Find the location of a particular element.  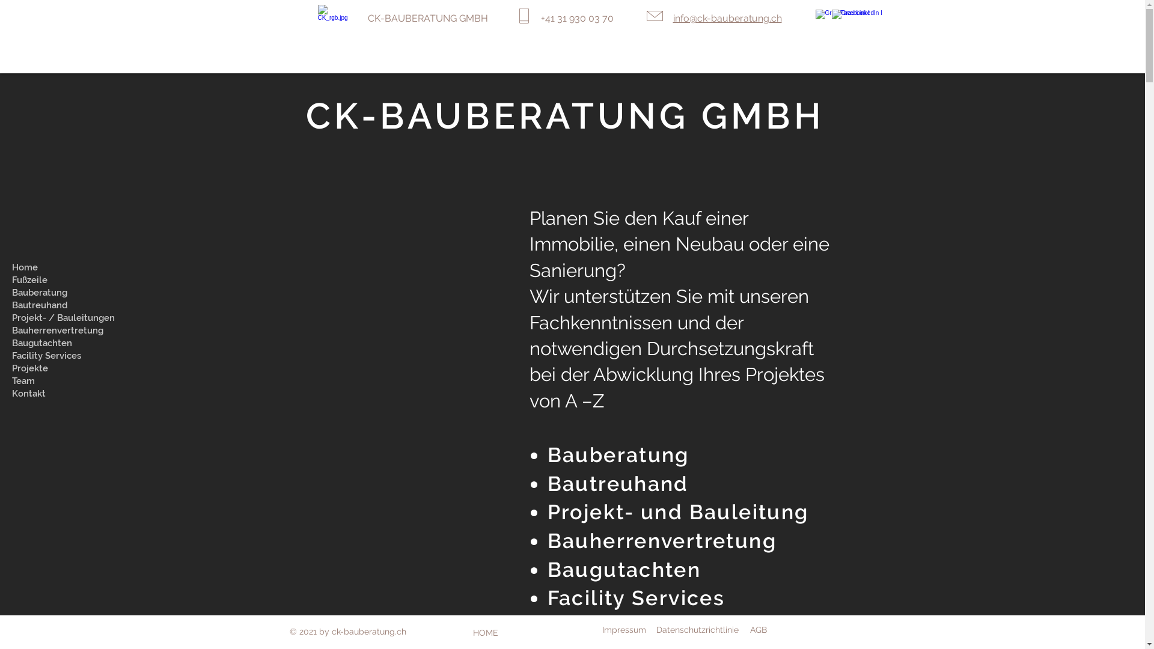

Projekte is located at coordinates (66, 368).